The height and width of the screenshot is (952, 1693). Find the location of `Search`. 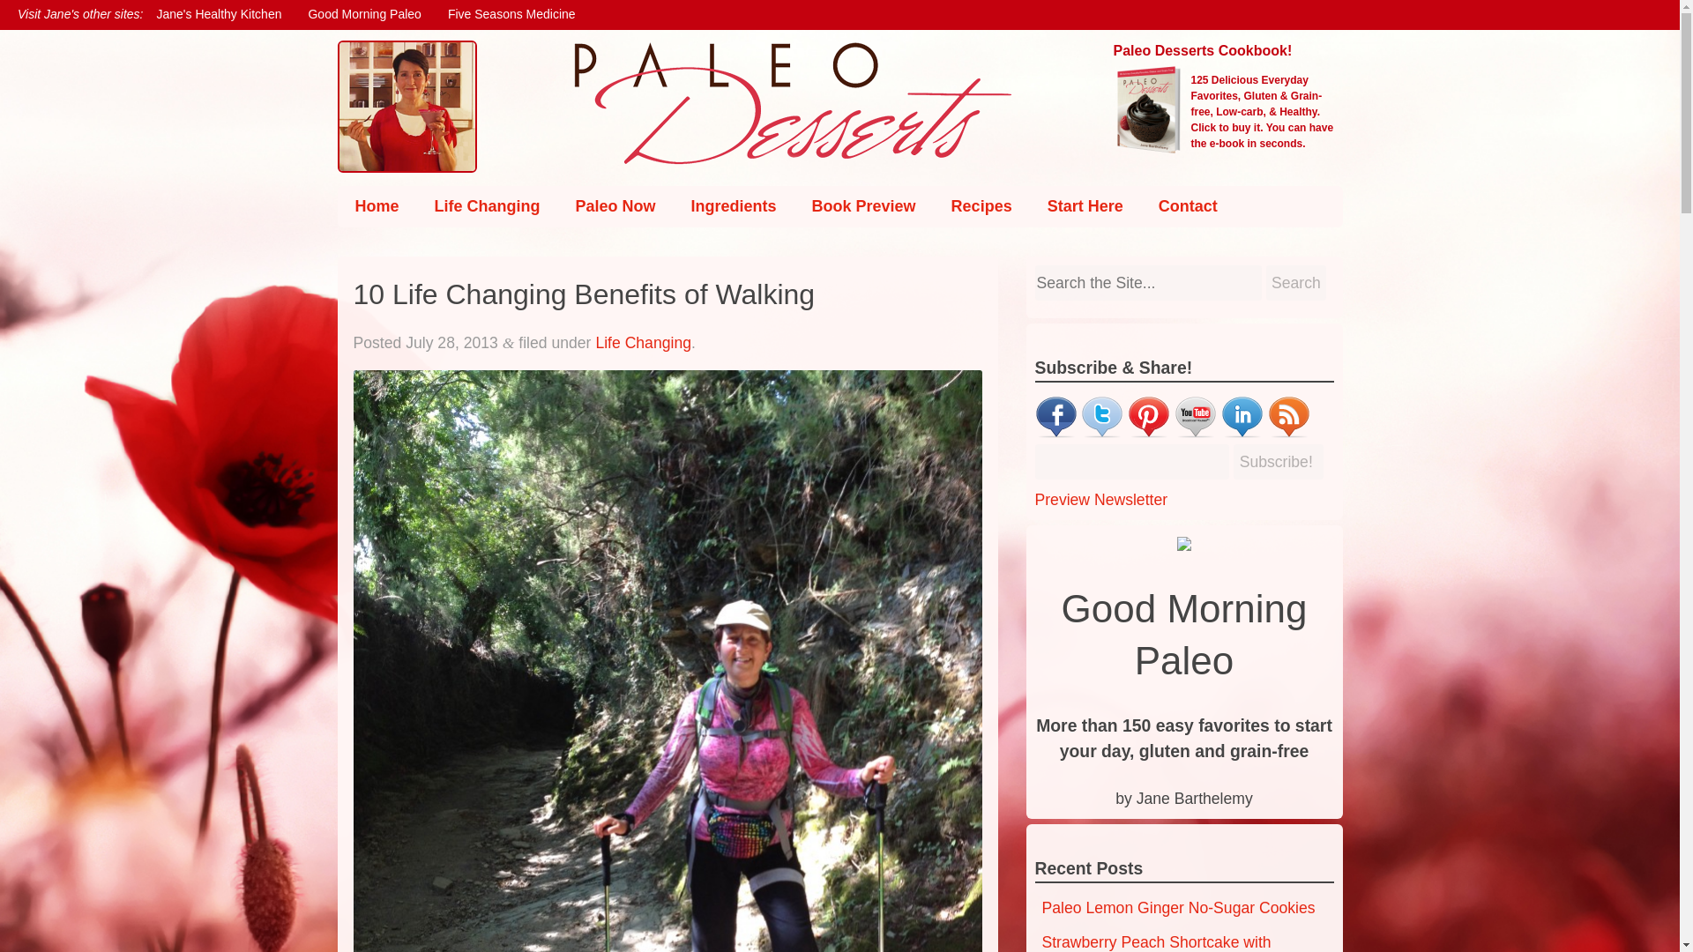

Search is located at coordinates (1296, 283).